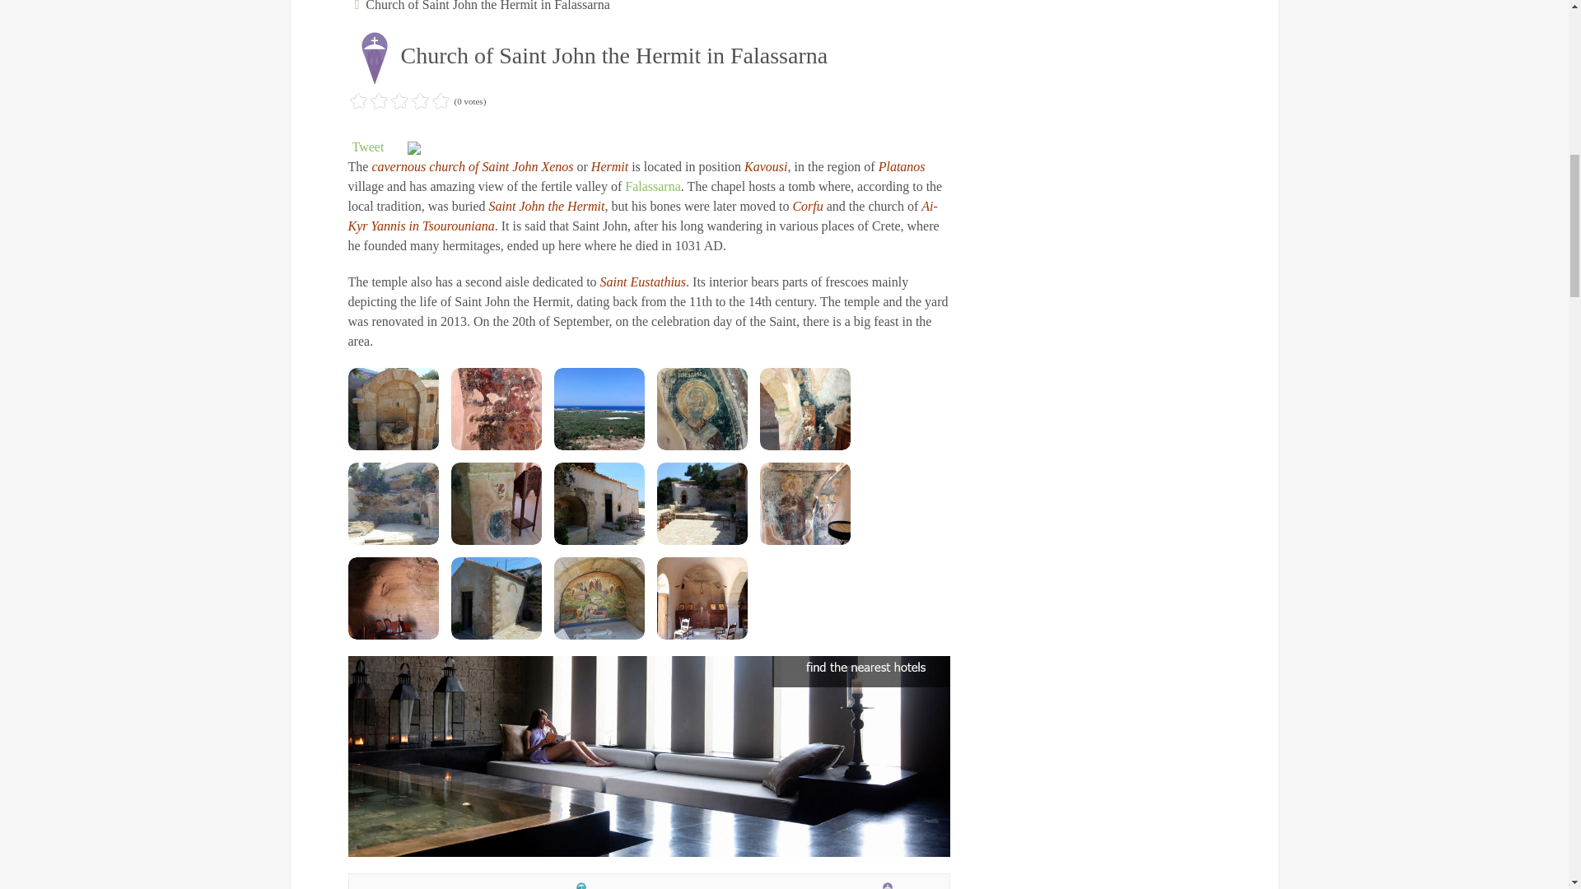 This screenshot has width=1581, height=889. Describe the element at coordinates (368, 102) in the screenshot. I see `2 stars out of 5` at that location.